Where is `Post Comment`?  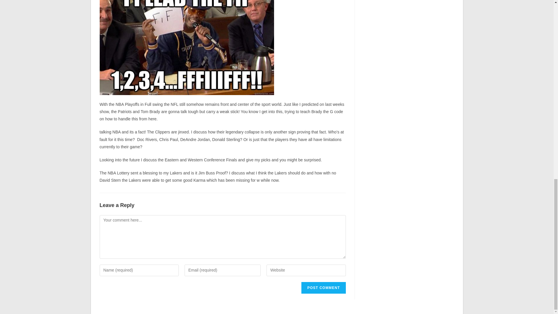
Post Comment is located at coordinates (323, 288).